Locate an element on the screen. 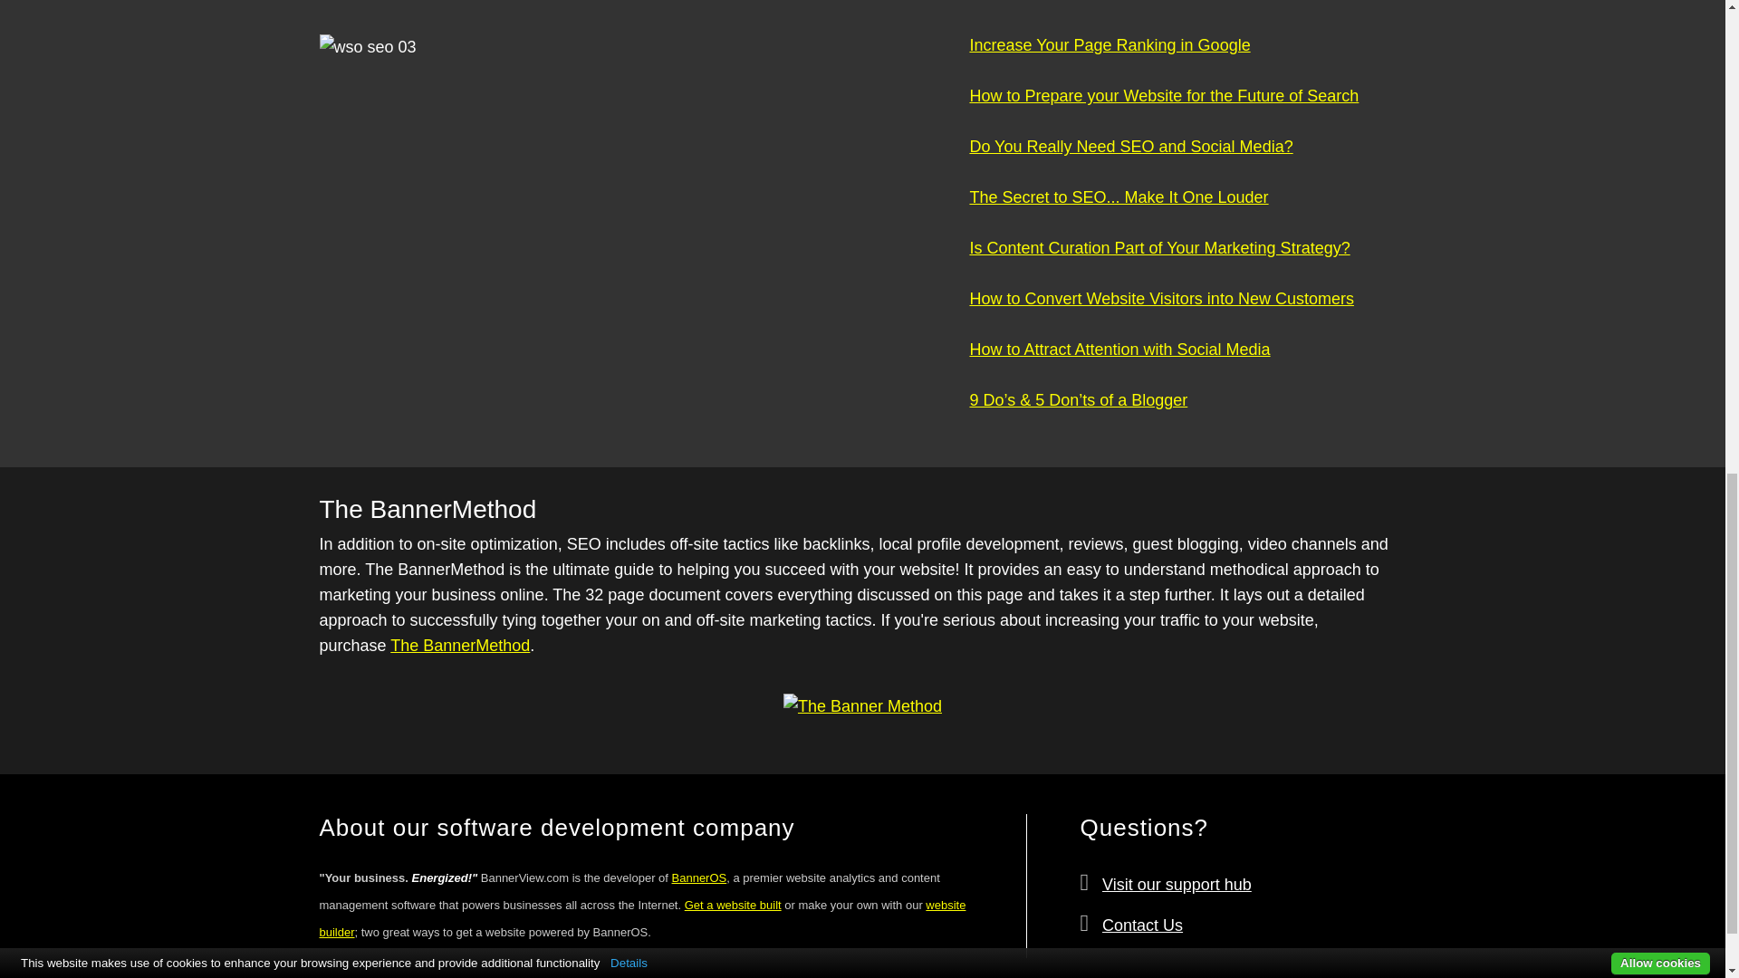  How to Attract Attention with Social Media is located at coordinates (1119, 362).